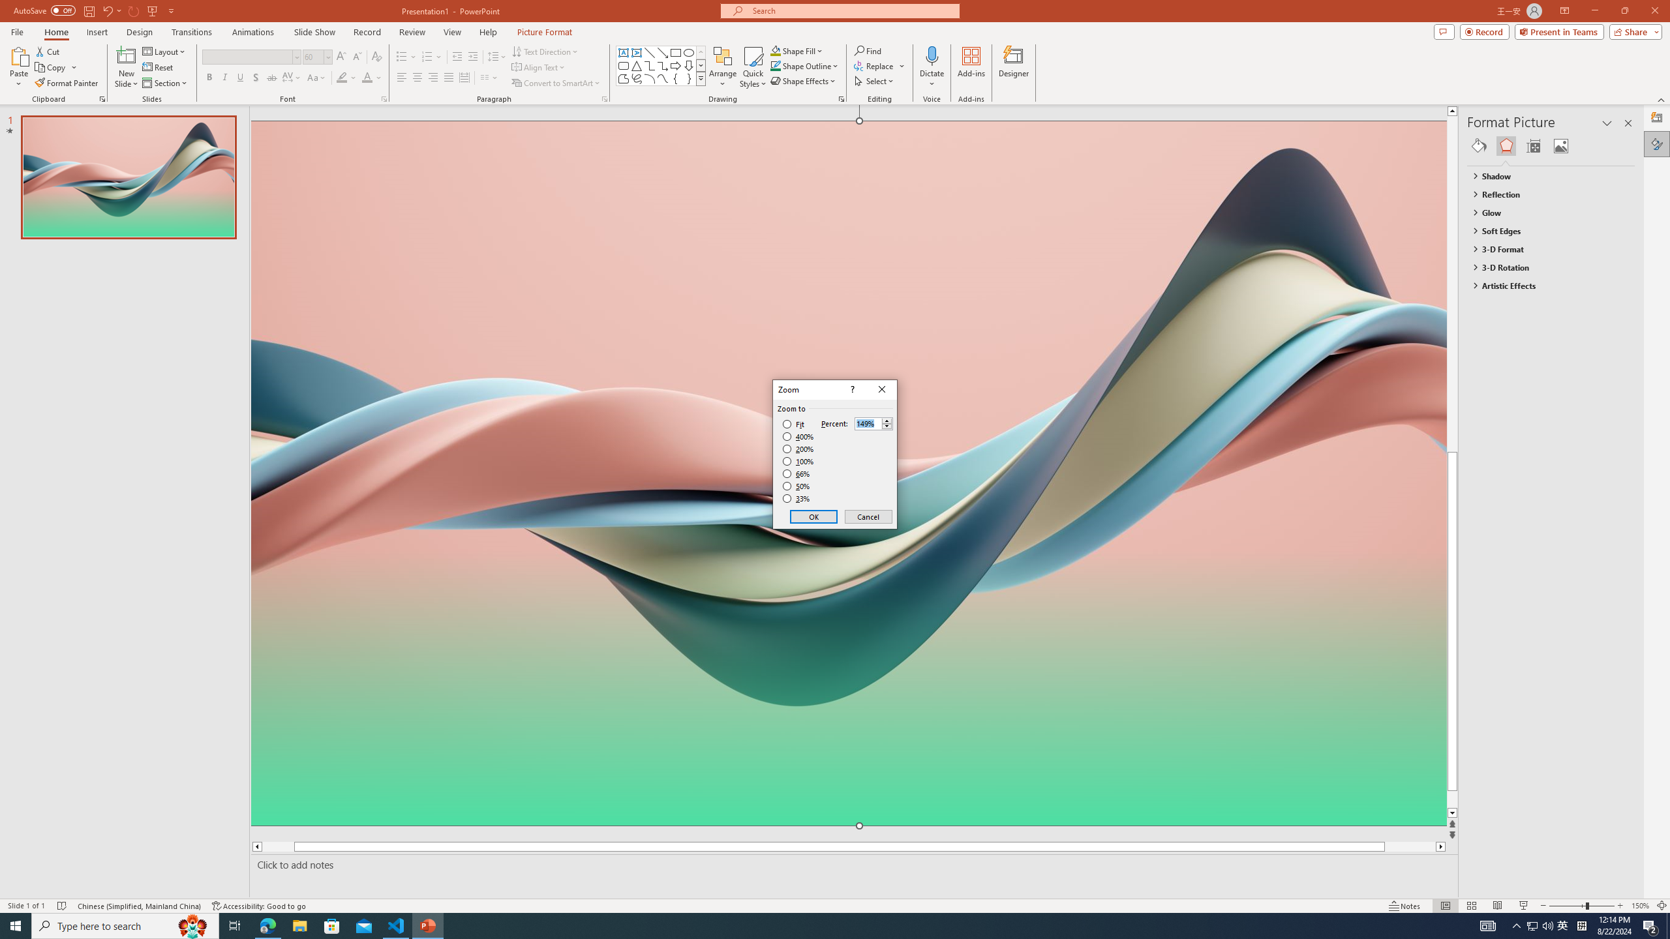  What do you see at coordinates (851, 865) in the screenshot?
I see `Slide Notes` at bounding box center [851, 865].